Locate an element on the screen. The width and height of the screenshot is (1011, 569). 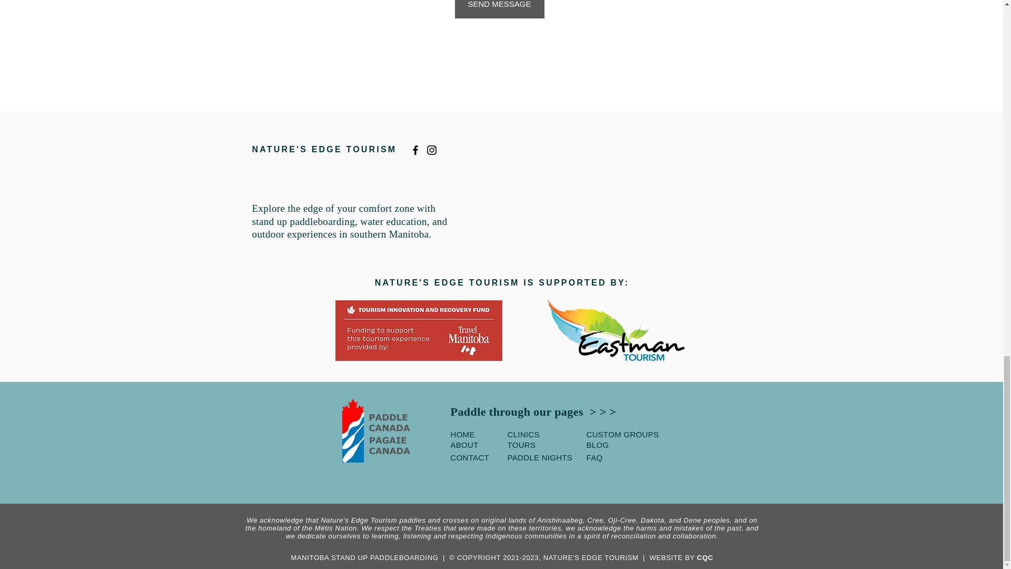
FAQ is located at coordinates (594, 457).